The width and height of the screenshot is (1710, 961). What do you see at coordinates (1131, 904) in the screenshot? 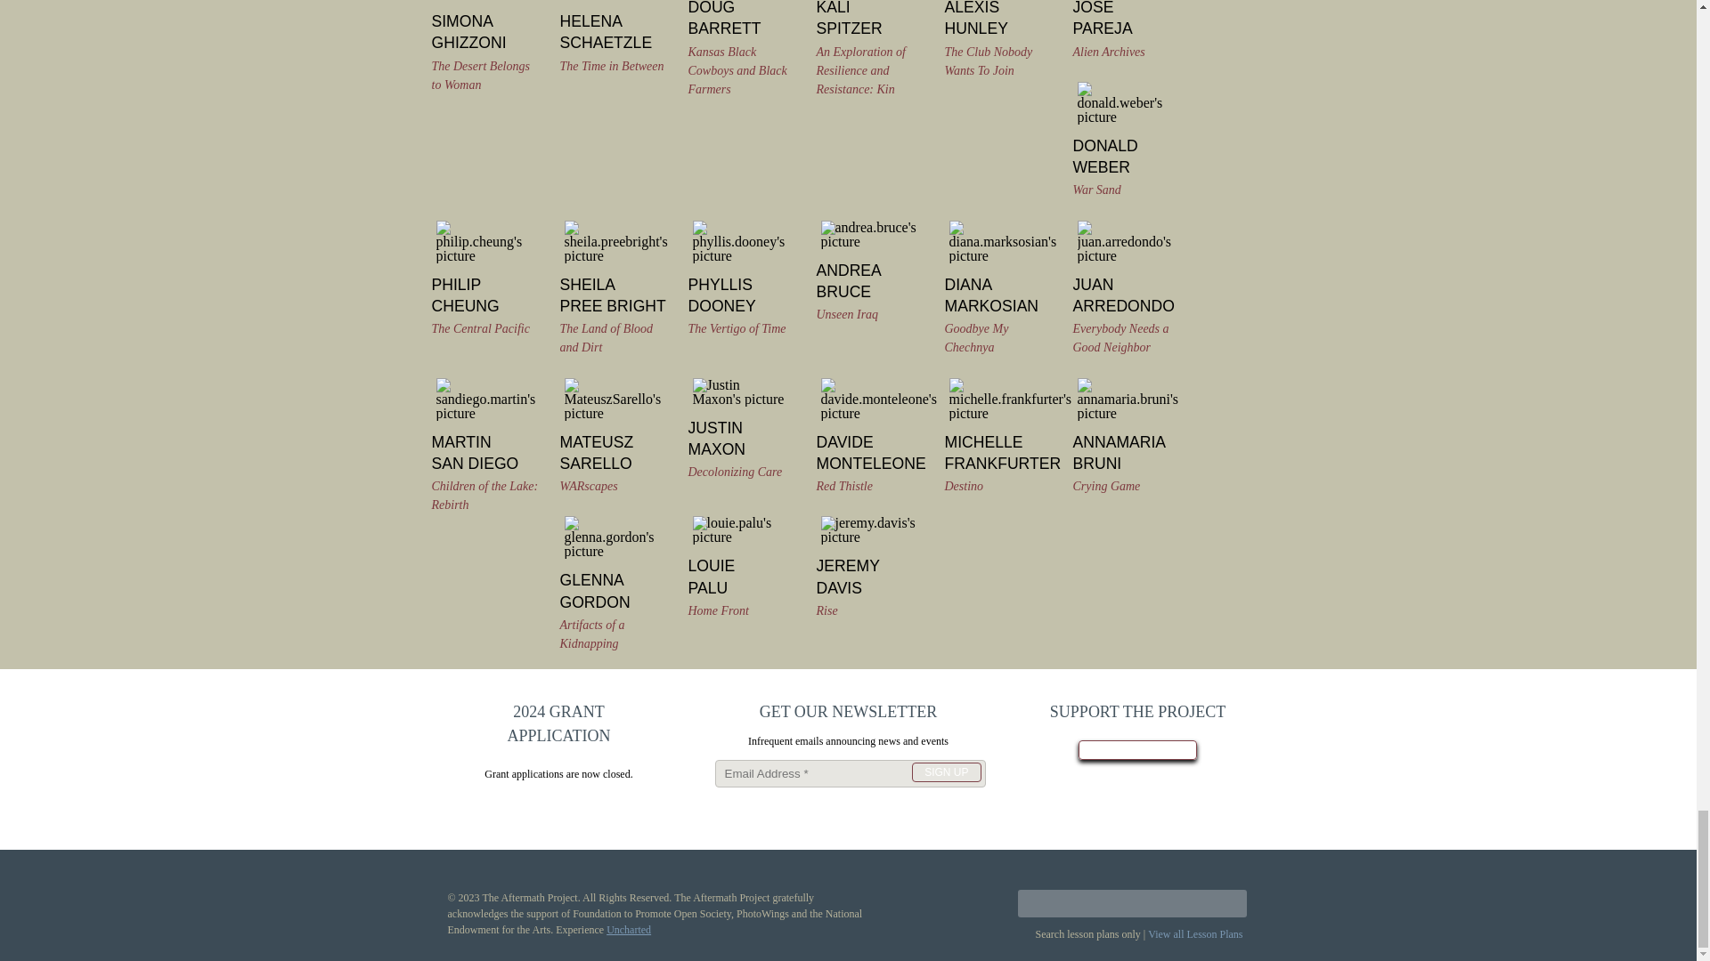
I see `Enter the terms you wish to search for.` at bounding box center [1131, 904].